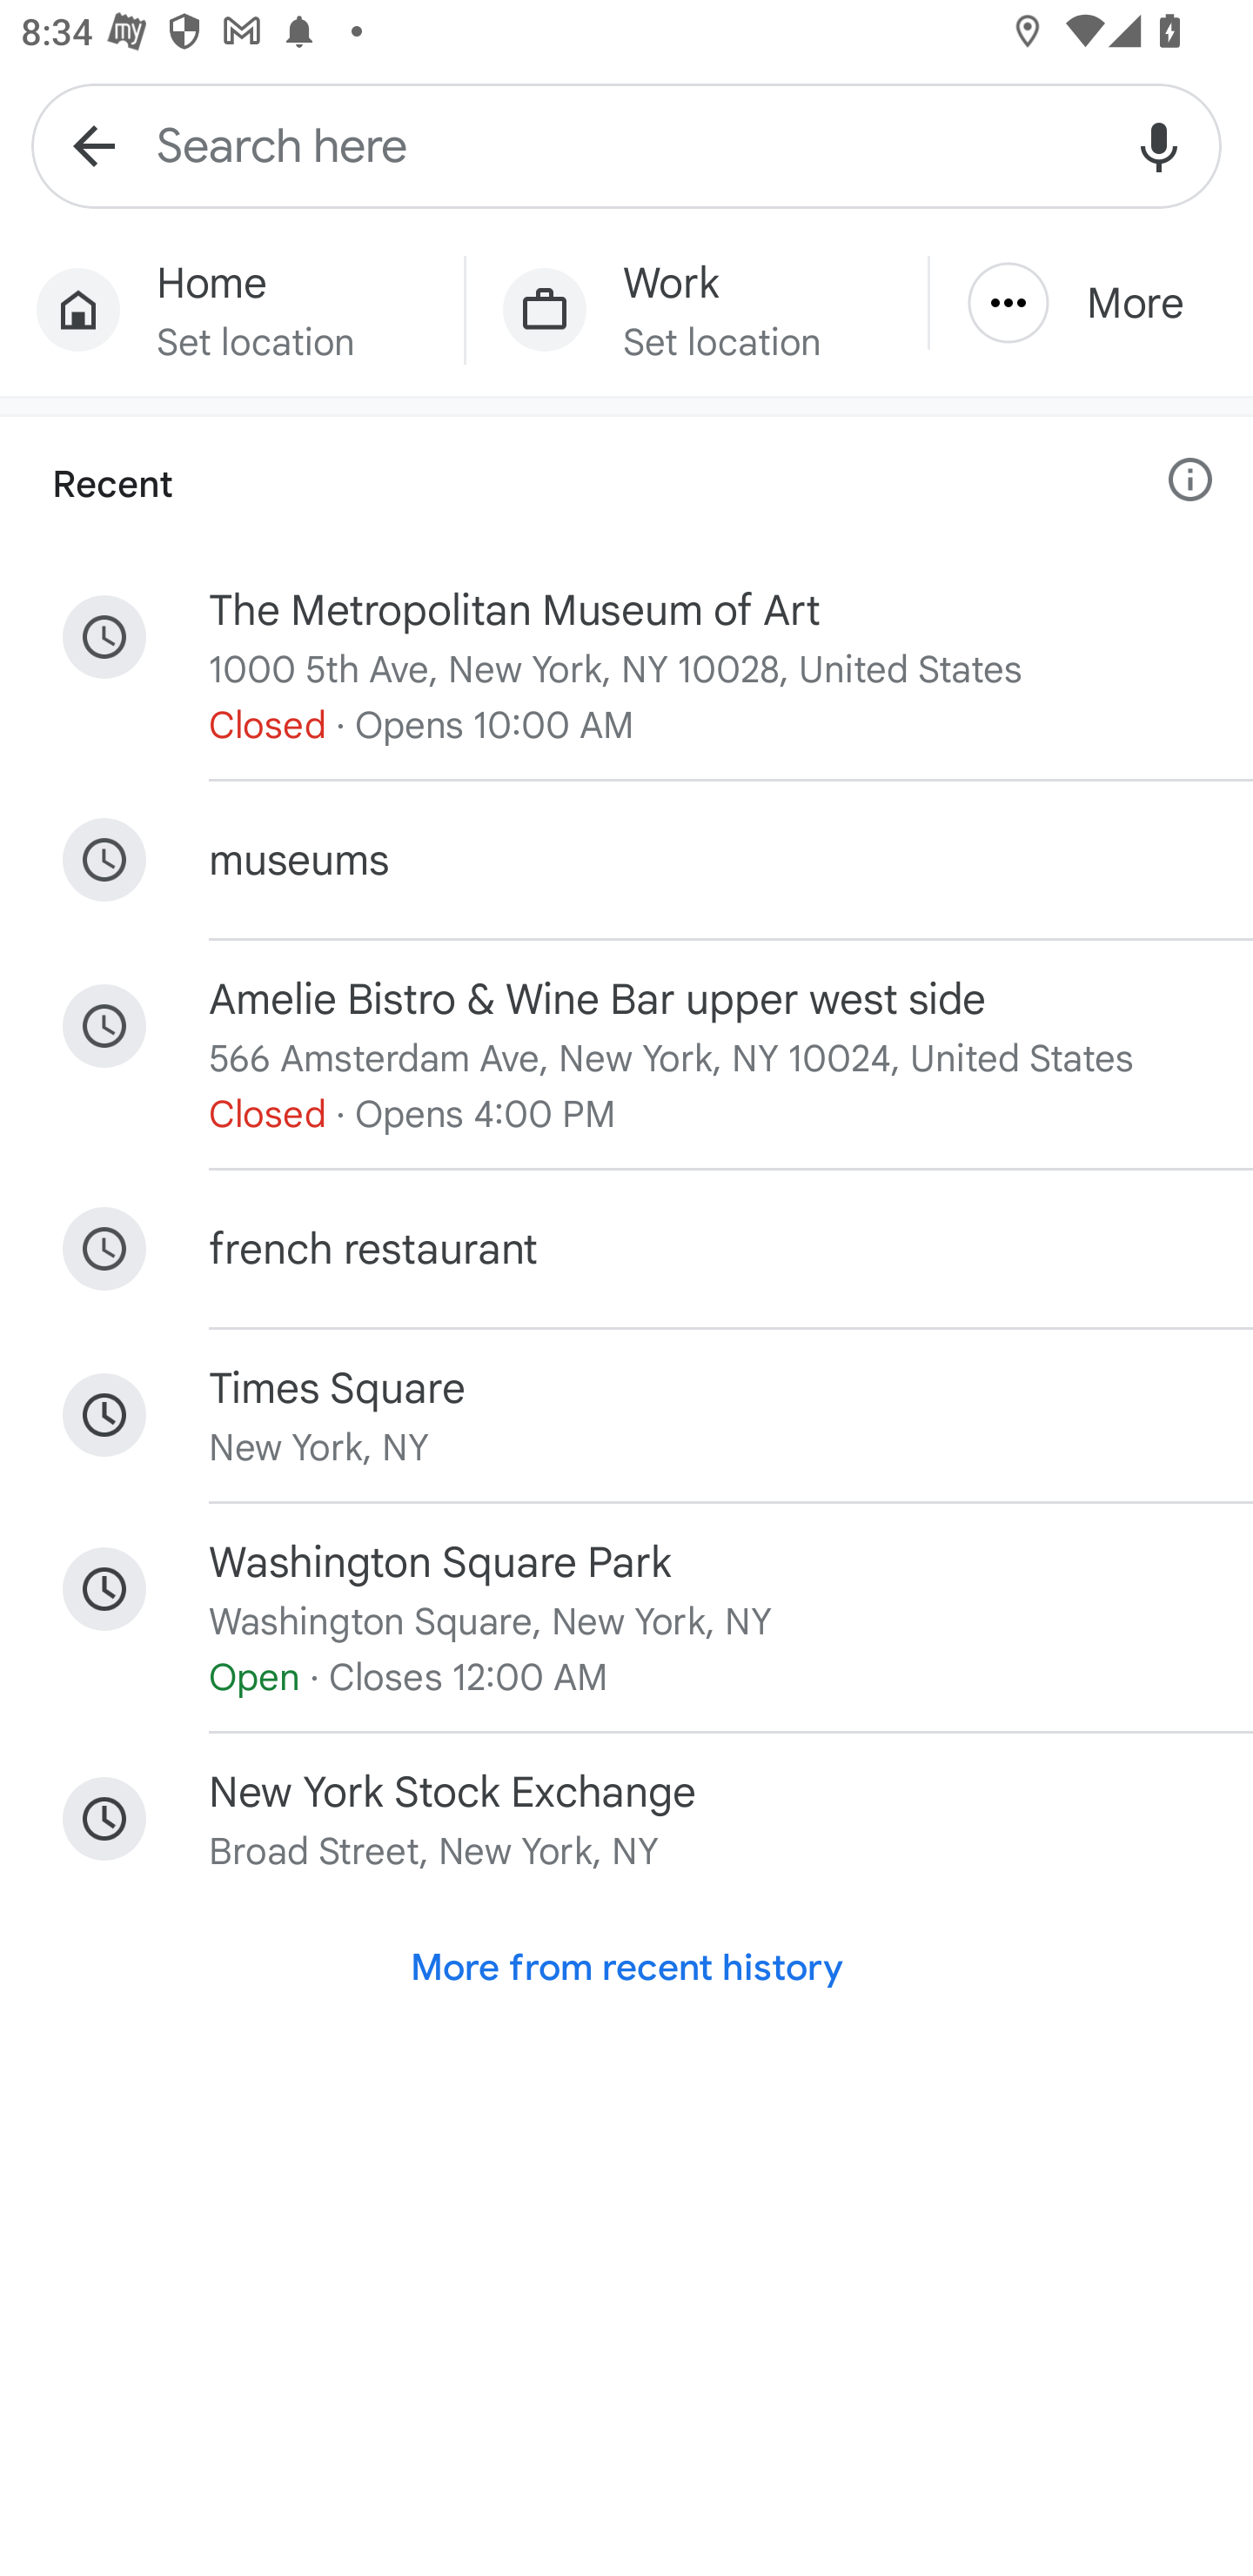 The image size is (1253, 2576). What do you see at coordinates (626, 1248) in the screenshot?
I see `french restaurant` at bounding box center [626, 1248].